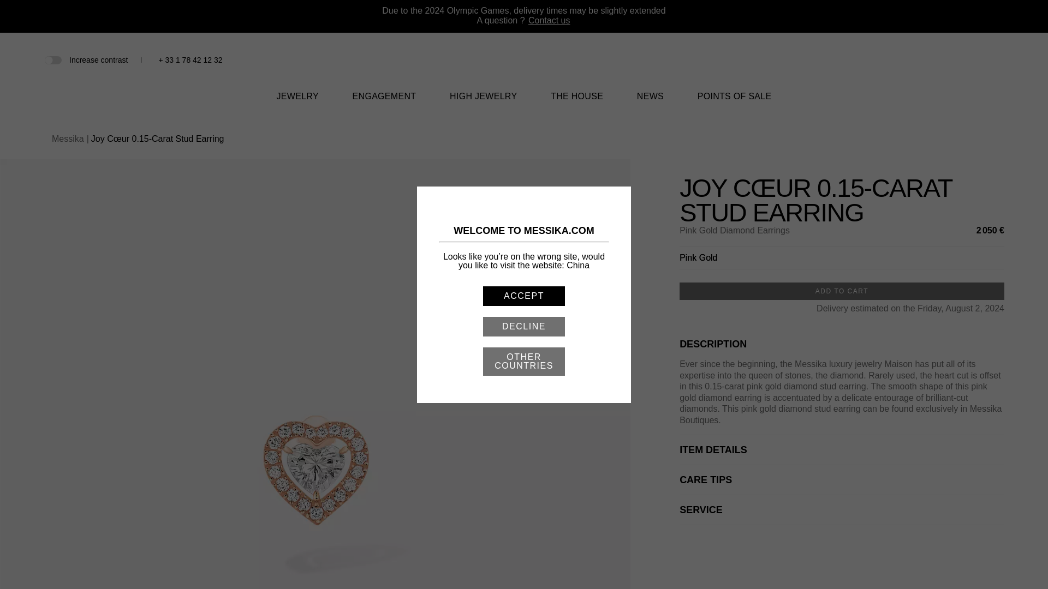  Describe the element at coordinates (943, 60) in the screenshot. I see `Search` at that location.